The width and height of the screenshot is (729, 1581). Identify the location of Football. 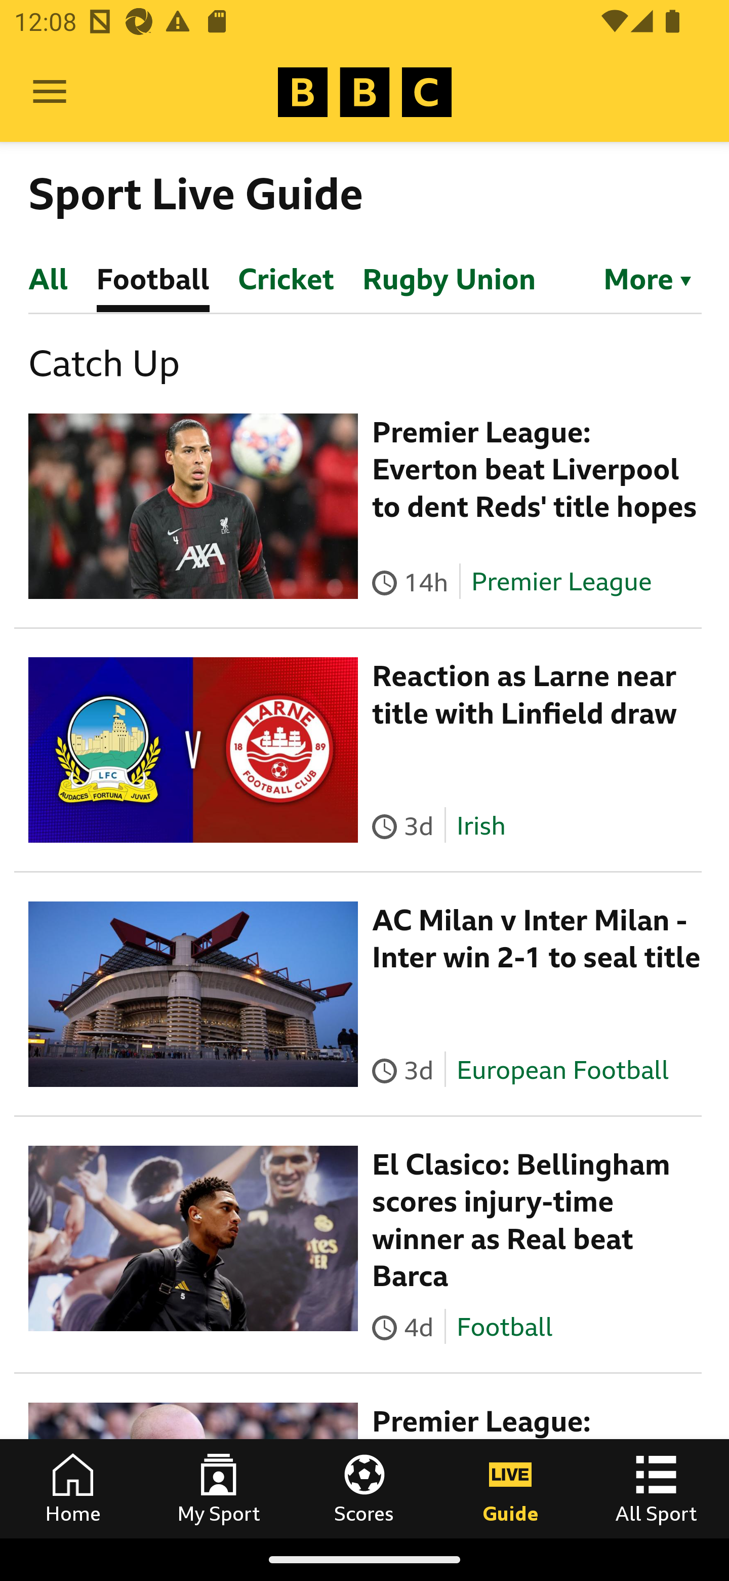
(504, 1326).